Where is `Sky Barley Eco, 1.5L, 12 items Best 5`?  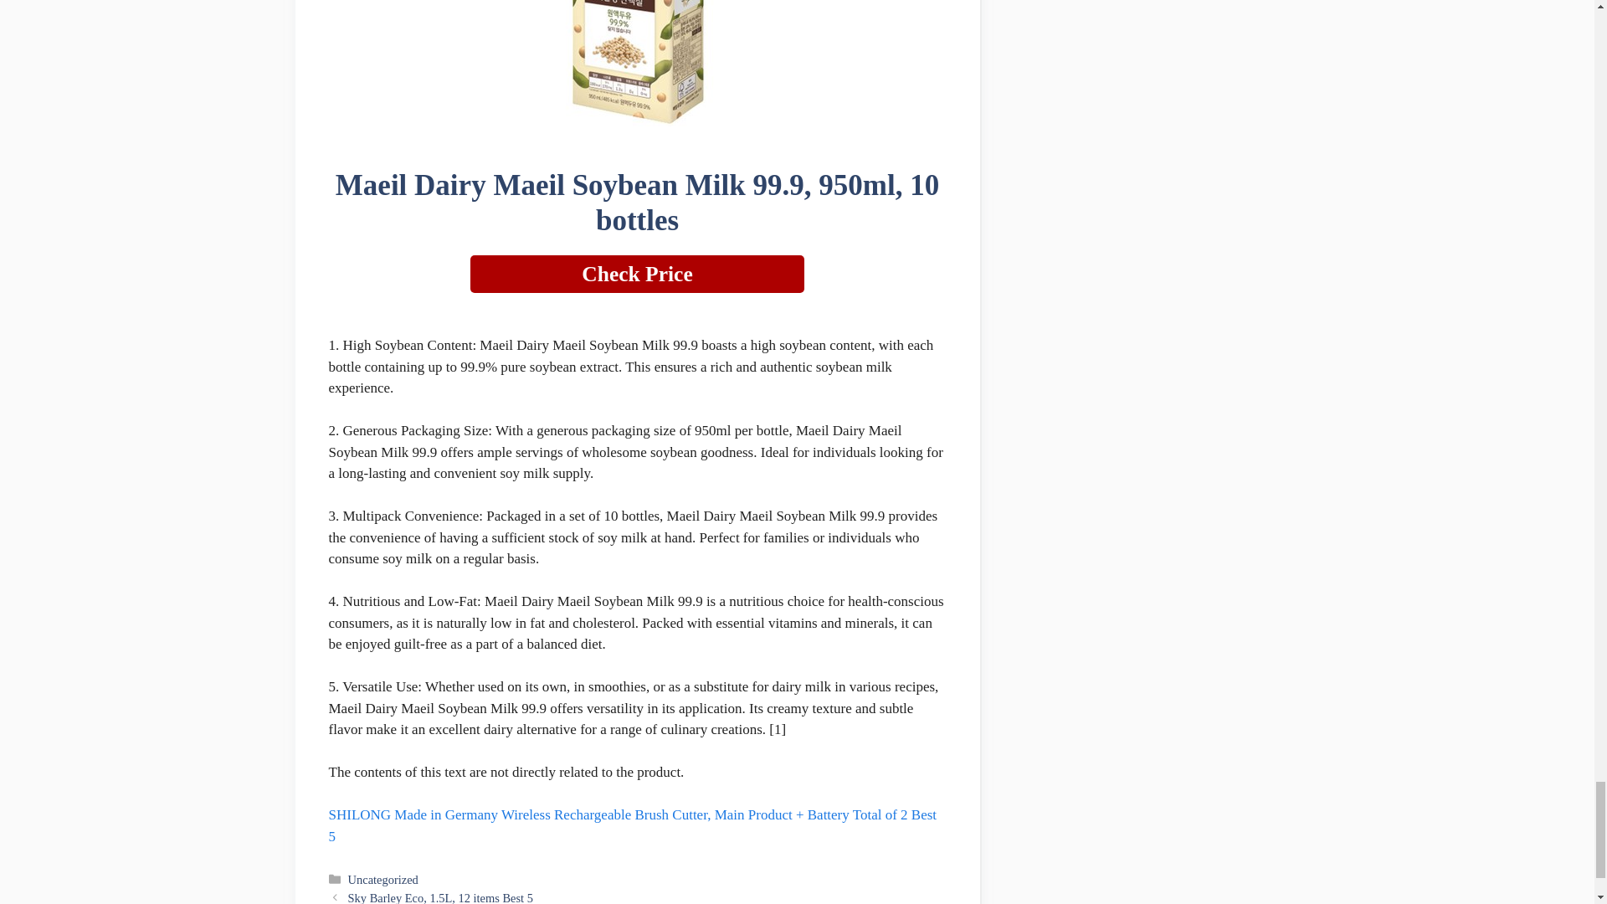 Sky Barley Eco, 1.5L, 12 items Best 5 is located at coordinates (440, 897).